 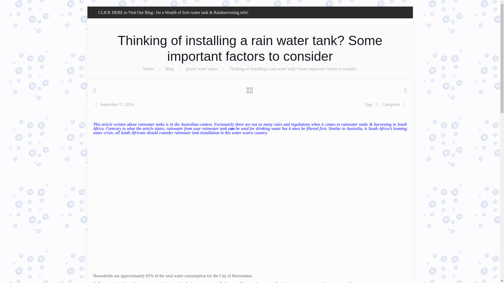 What do you see at coordinates (148, 69) in the screenshot?
I see `Home` at bounding box center [148, 69].